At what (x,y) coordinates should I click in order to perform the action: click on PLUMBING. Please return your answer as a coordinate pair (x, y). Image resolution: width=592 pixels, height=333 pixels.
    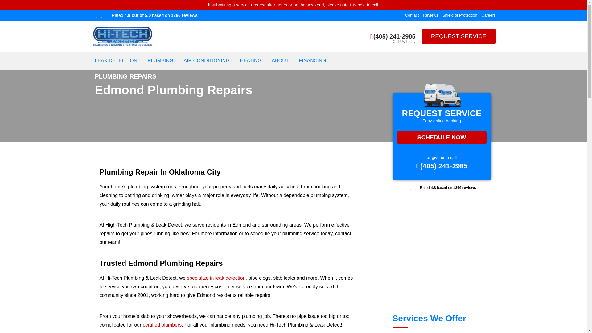
    Looking at the image, I should click on (160, 60).